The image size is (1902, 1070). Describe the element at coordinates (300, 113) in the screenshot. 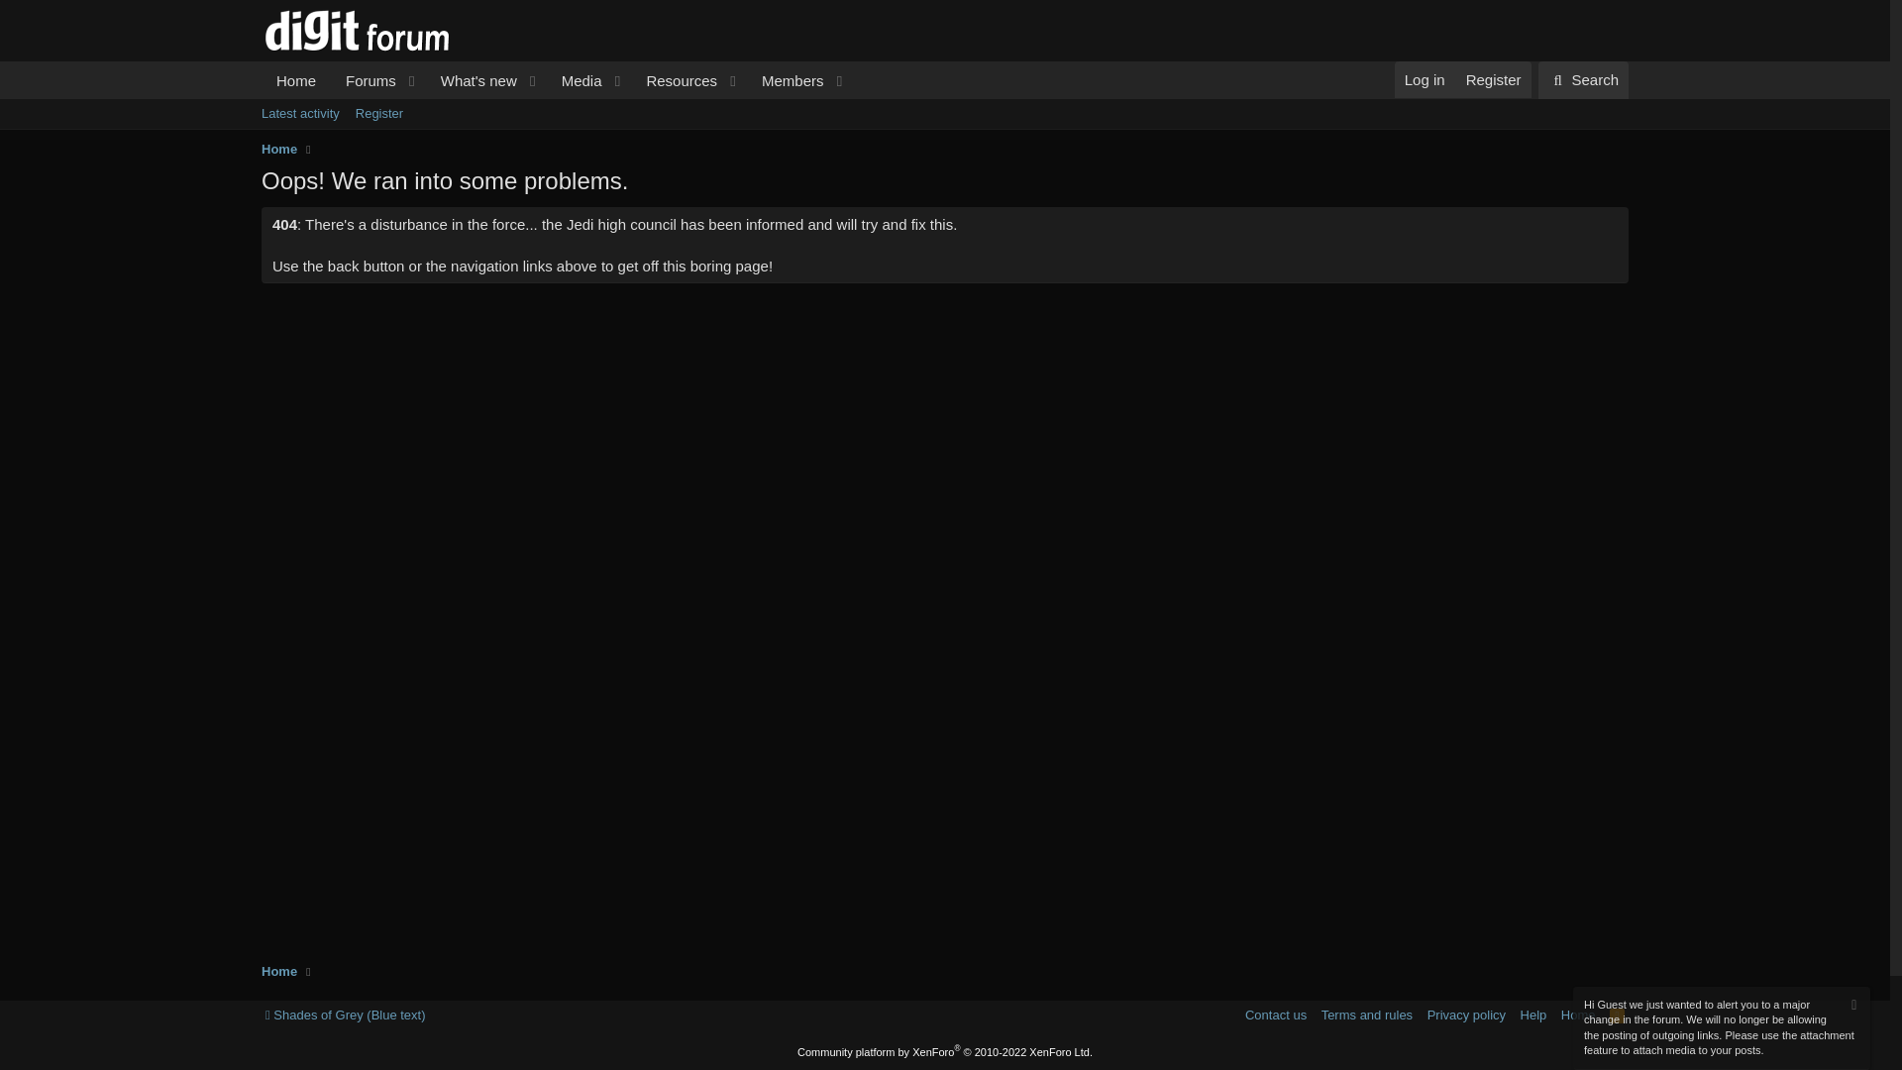

I see `Register` at that location.